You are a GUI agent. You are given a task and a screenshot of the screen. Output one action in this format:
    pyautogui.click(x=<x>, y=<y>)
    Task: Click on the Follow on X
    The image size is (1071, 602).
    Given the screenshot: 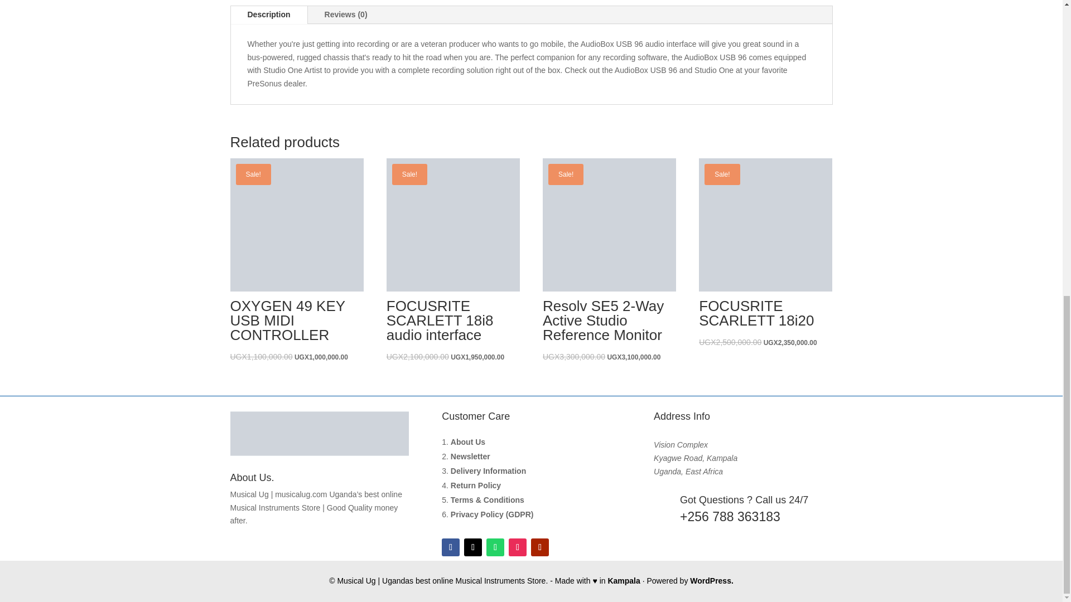 What is the action you would take?
    pyautogui.click(x=473, y=547)
    